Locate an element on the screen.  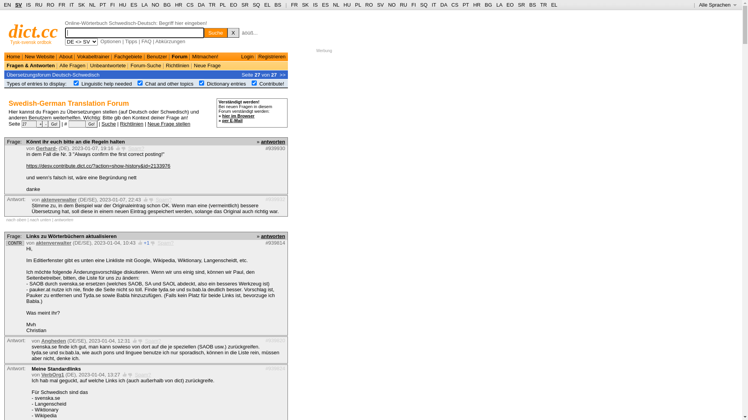
BG is located at coordinates (489, 5).